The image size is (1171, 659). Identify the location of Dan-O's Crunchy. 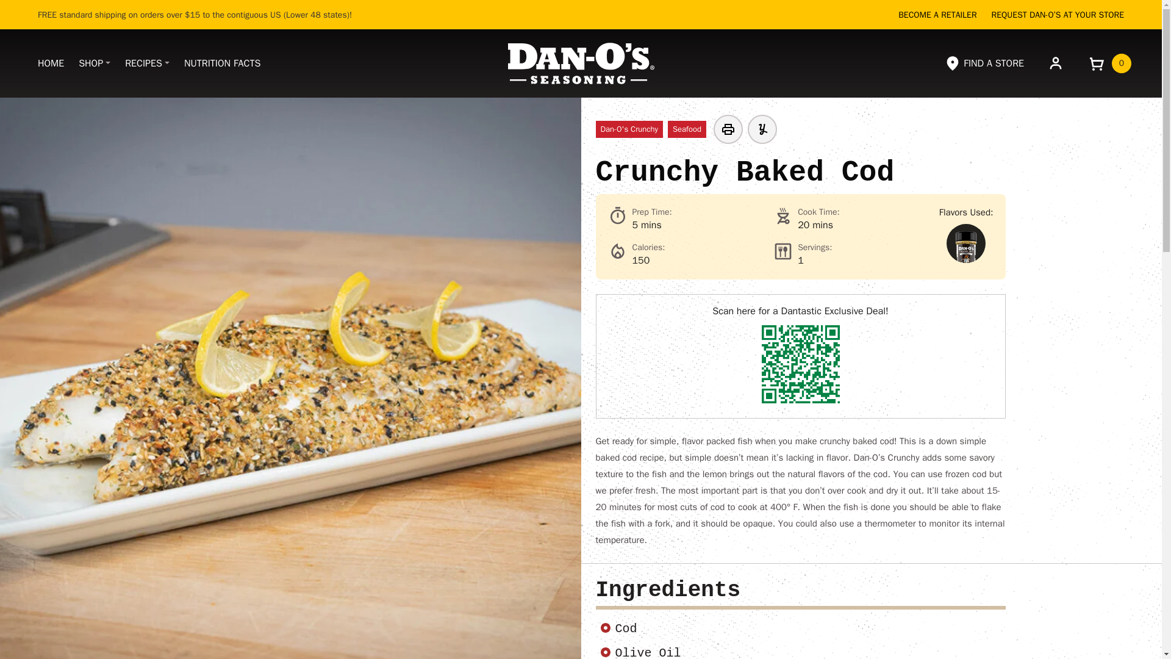
(628, 129).